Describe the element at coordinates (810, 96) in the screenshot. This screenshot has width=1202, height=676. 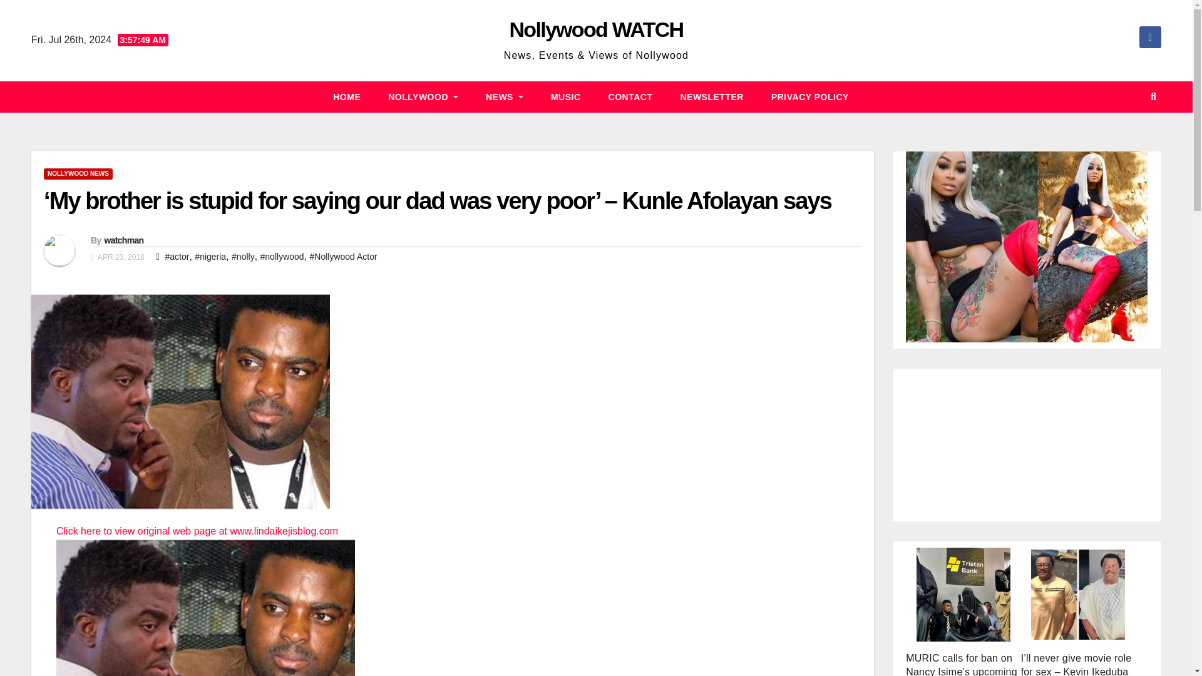
I see `PRIVACY POLICY` at that location.